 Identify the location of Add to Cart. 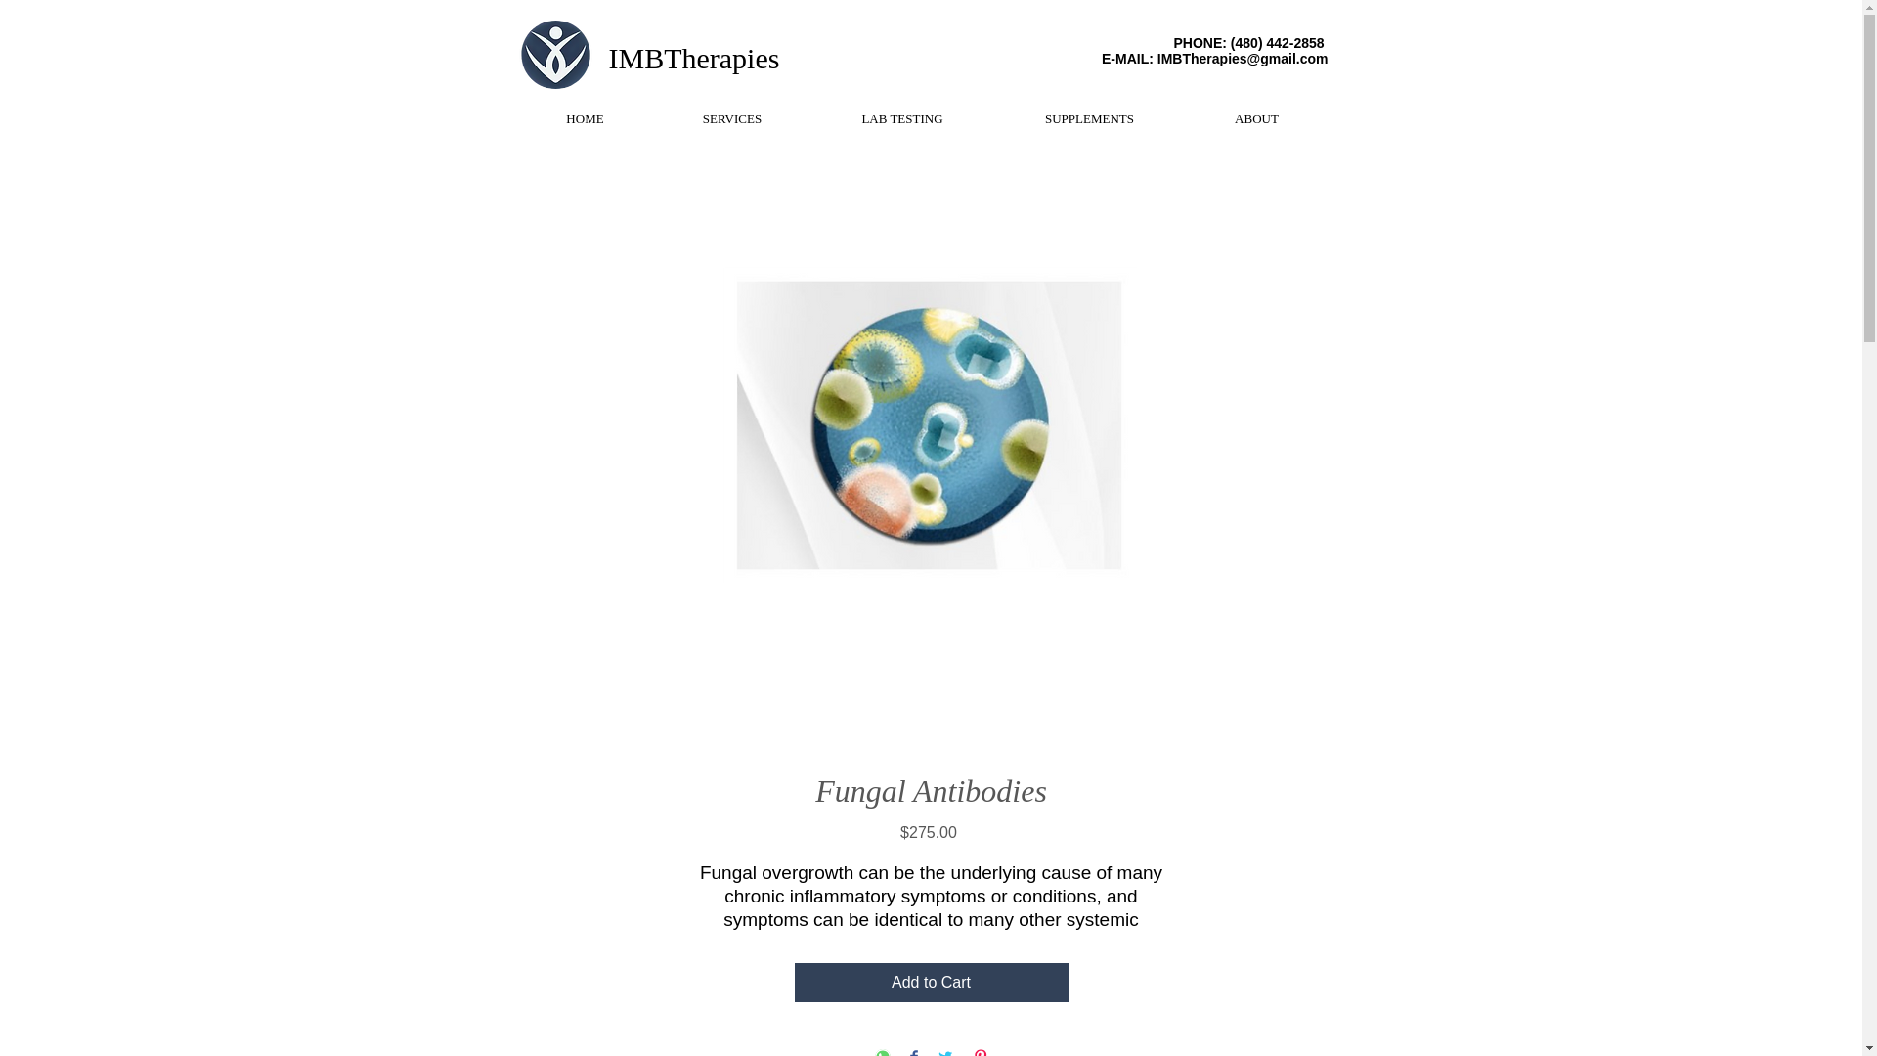
(931, 982).